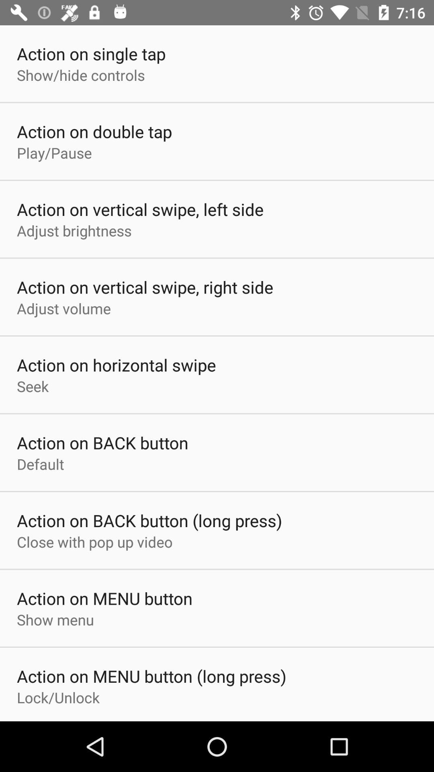 This screenshot has height=772, width=434. Describe the element at coordinates (54, 153) in the screenshot. I see `press play/pause` at that location.